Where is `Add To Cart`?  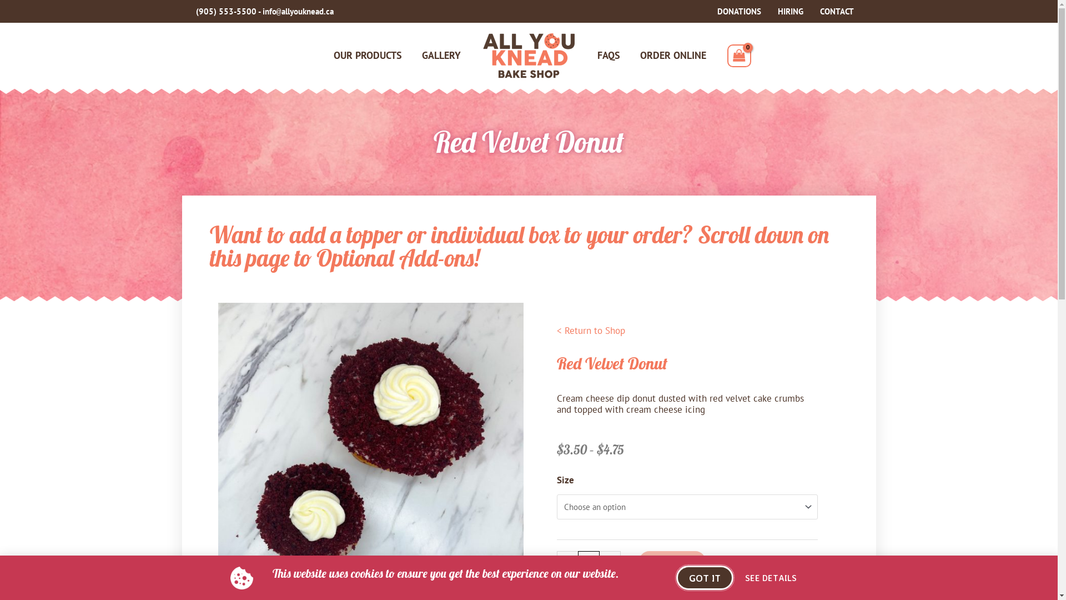 Add To Cart is located at coordinates (672, 561).